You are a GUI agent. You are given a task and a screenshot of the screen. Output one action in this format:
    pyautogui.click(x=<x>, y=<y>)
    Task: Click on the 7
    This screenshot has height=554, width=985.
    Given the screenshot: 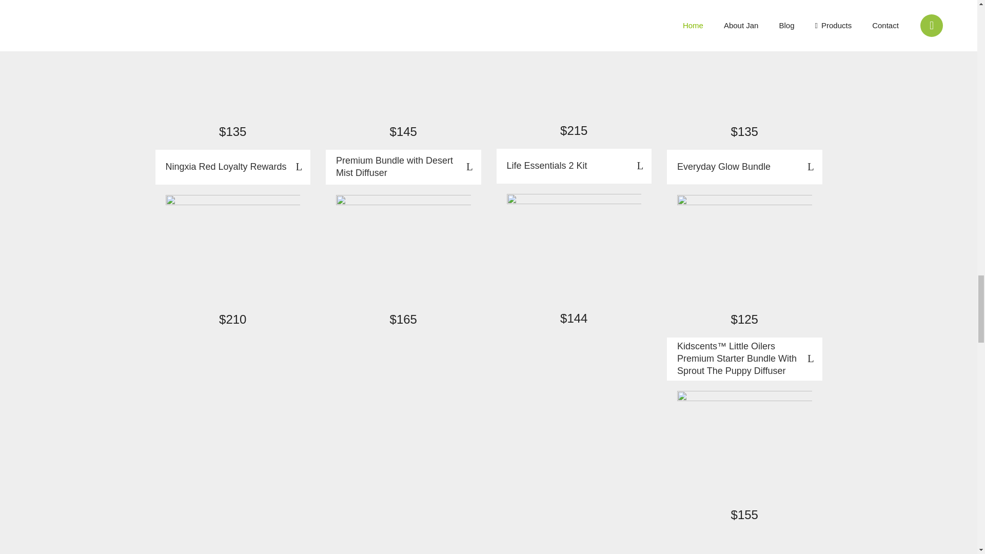 What is the action you would take?
    pyautogui.click(x=575, y=250)
    